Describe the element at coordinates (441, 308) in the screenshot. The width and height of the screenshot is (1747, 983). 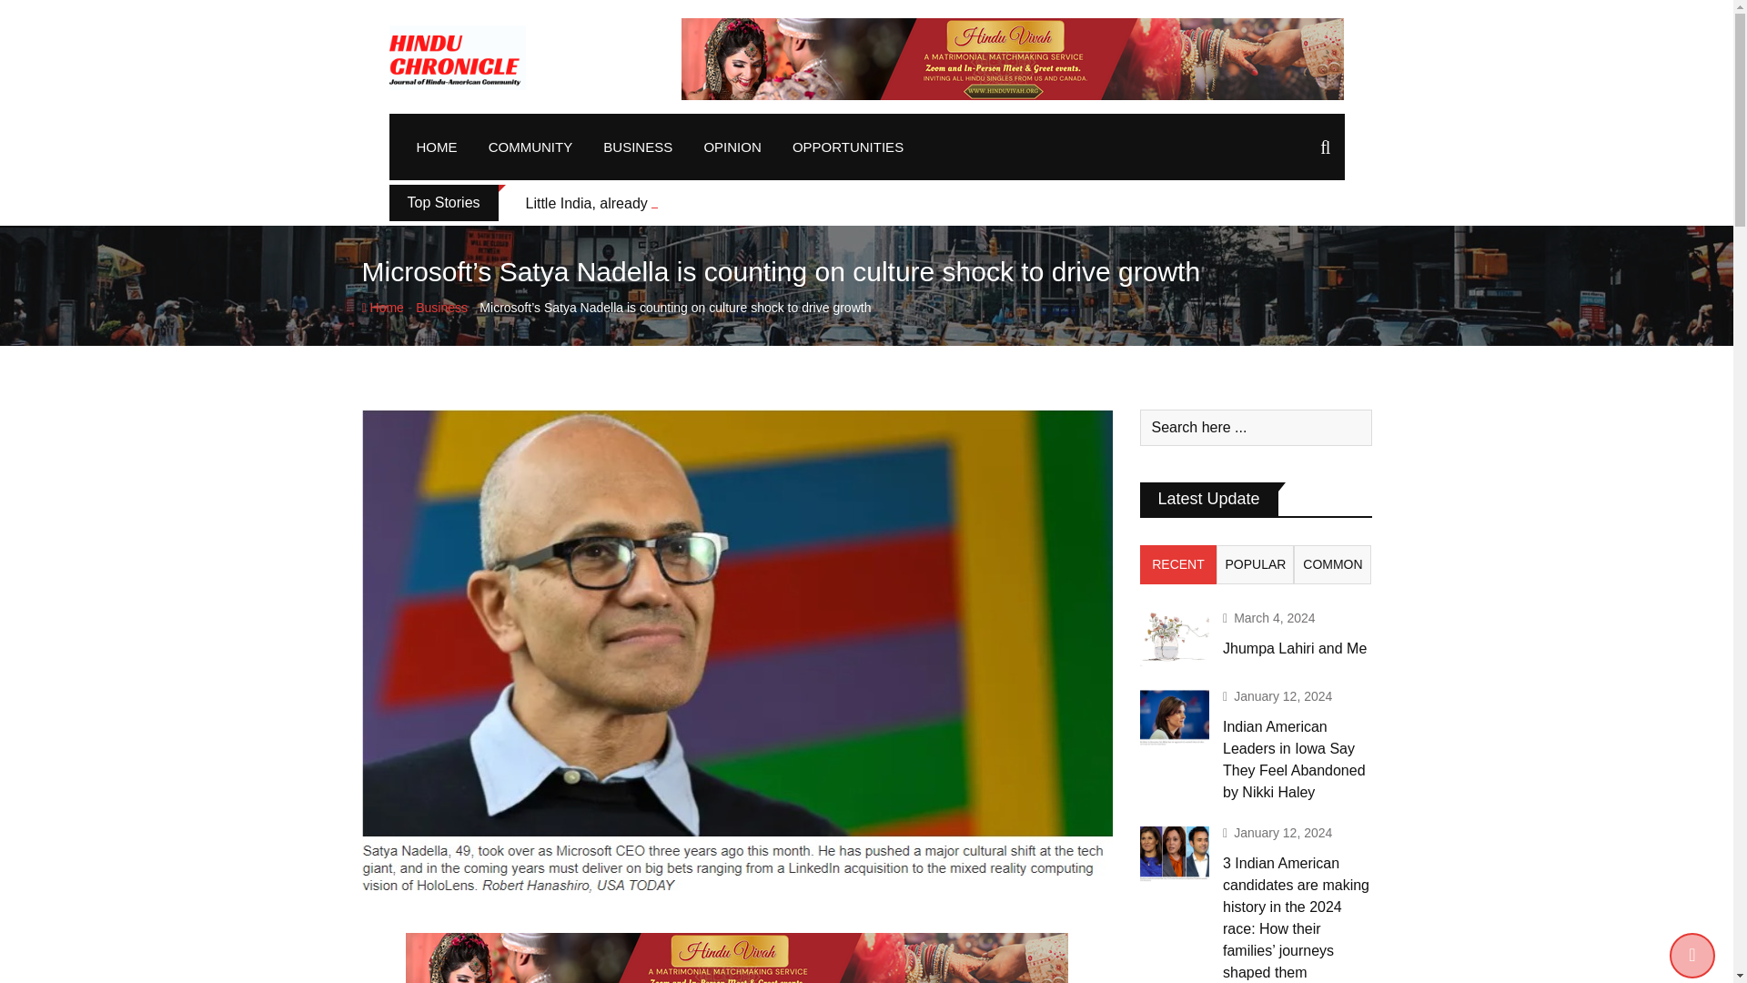
I see `Business` at that location.